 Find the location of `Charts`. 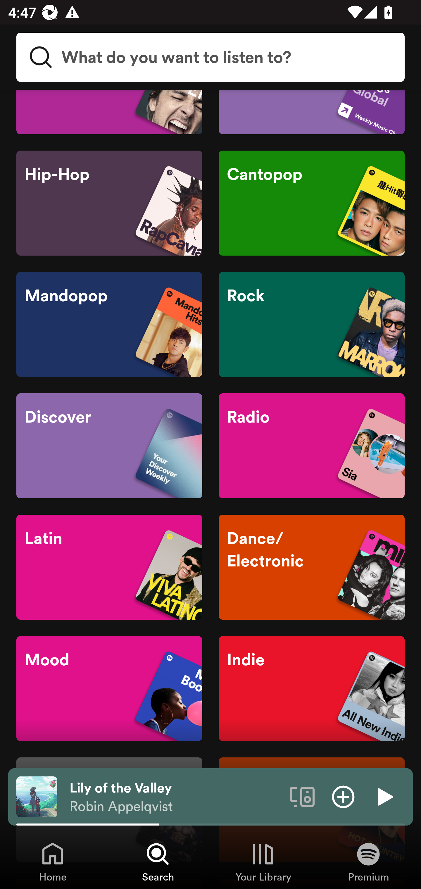

Charts is located at coordinates (311, 112).